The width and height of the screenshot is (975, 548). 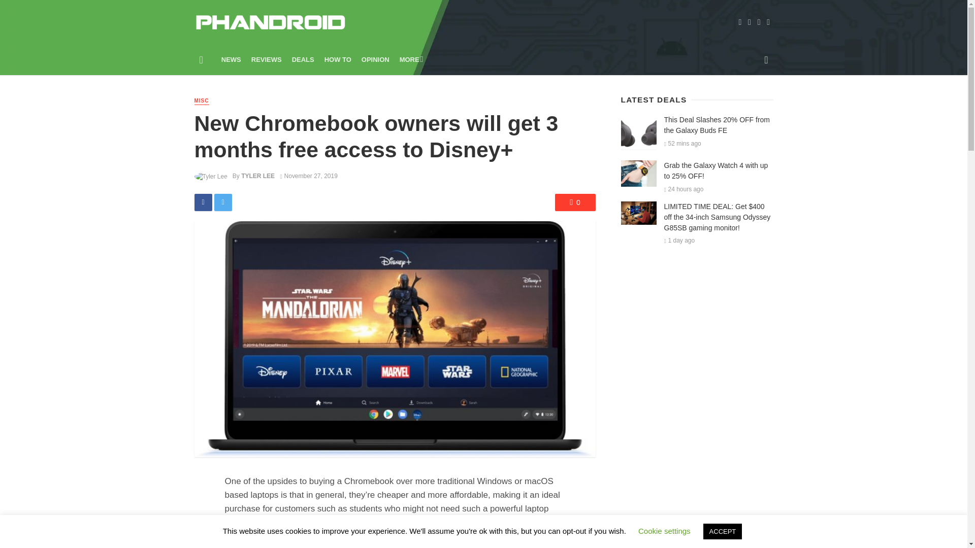 What do you see at coordinates (410, 59) in the screenshot?
I see `MORE` at bounding box center [410, 59].